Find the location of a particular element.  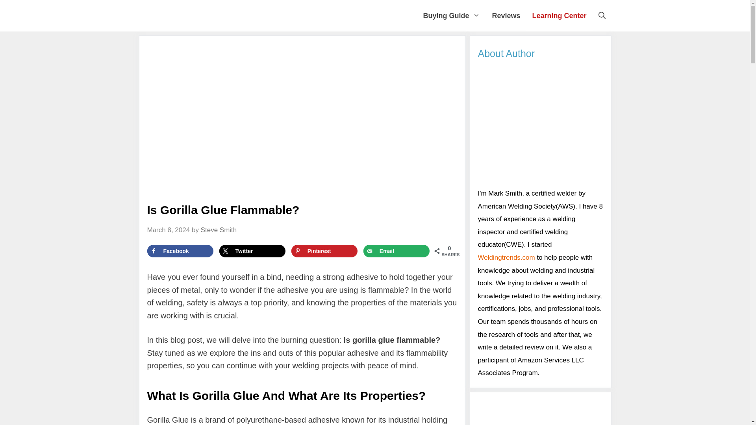

Steve Smith is located at coordinates (219, 230).